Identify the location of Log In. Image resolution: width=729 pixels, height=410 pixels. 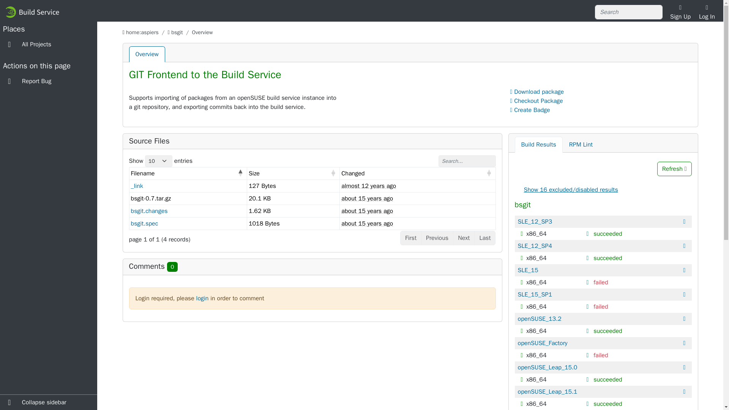
(707, 12).